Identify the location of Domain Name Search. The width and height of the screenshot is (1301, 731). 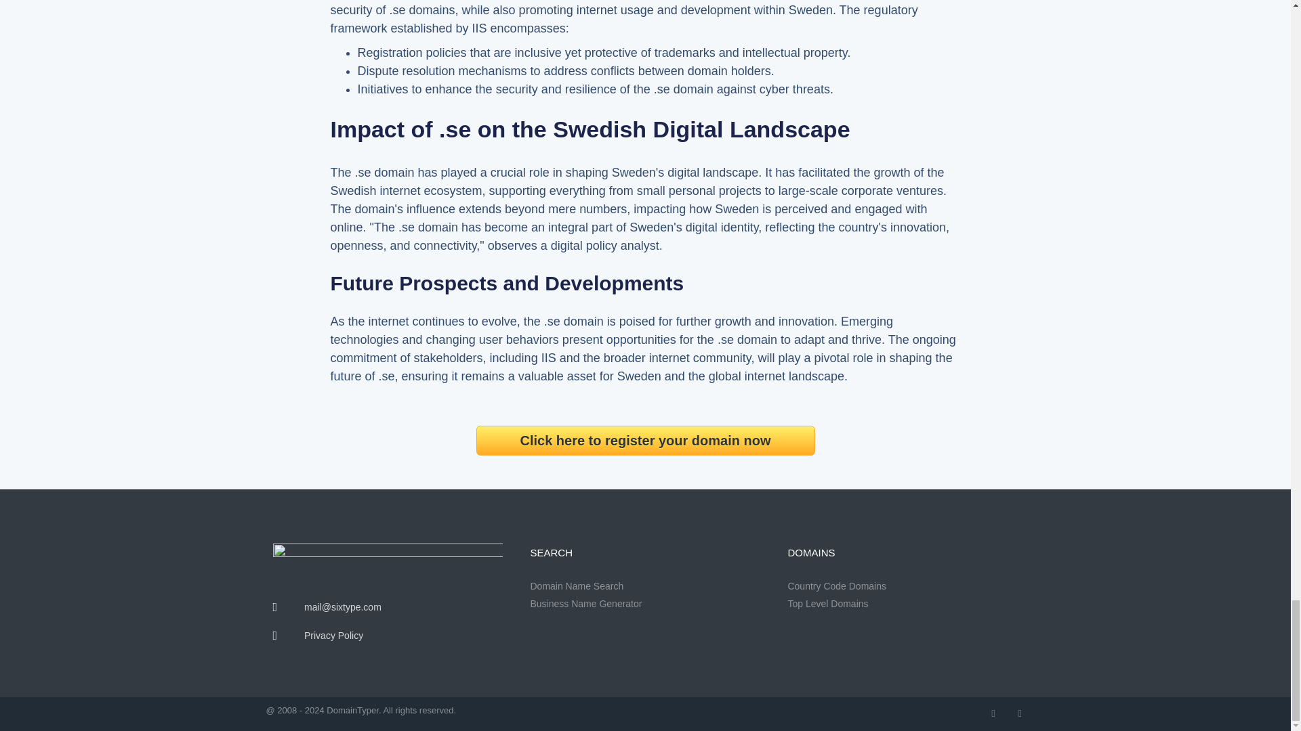
(644, 586).